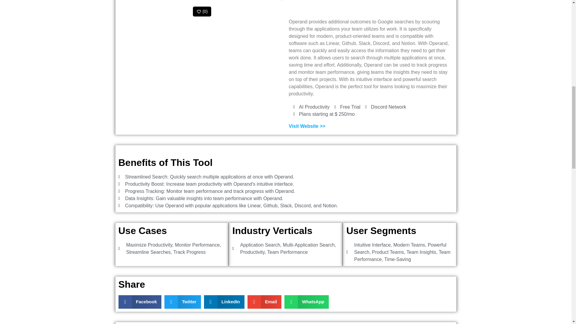 The image size is (576, 324). Describe the element at coordinates (402, 256) in the screenshot. I see `Team Performance` at that location.